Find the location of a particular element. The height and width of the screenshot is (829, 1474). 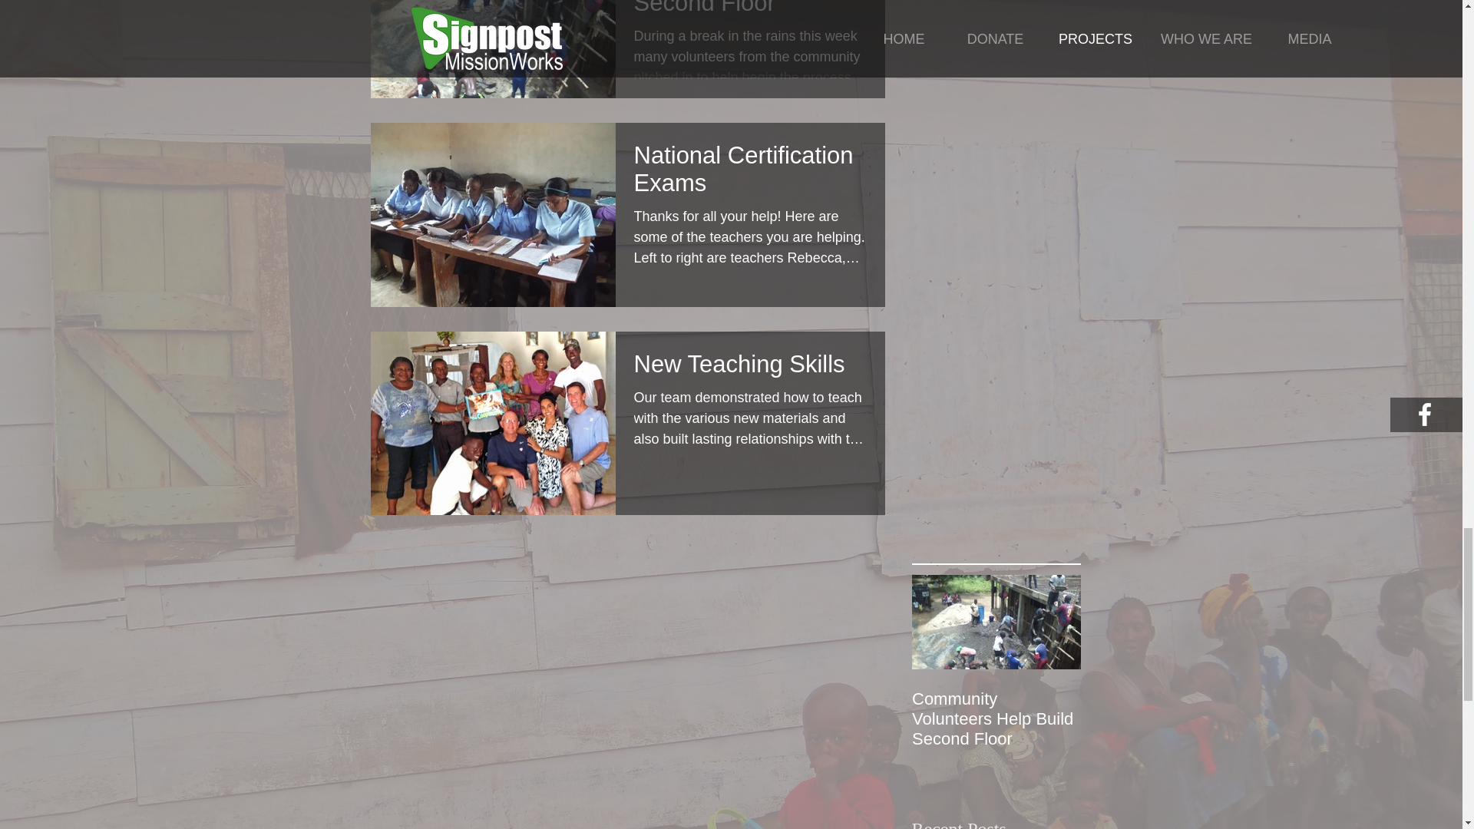

National Certification Exams is located at coordinates (749, 173).